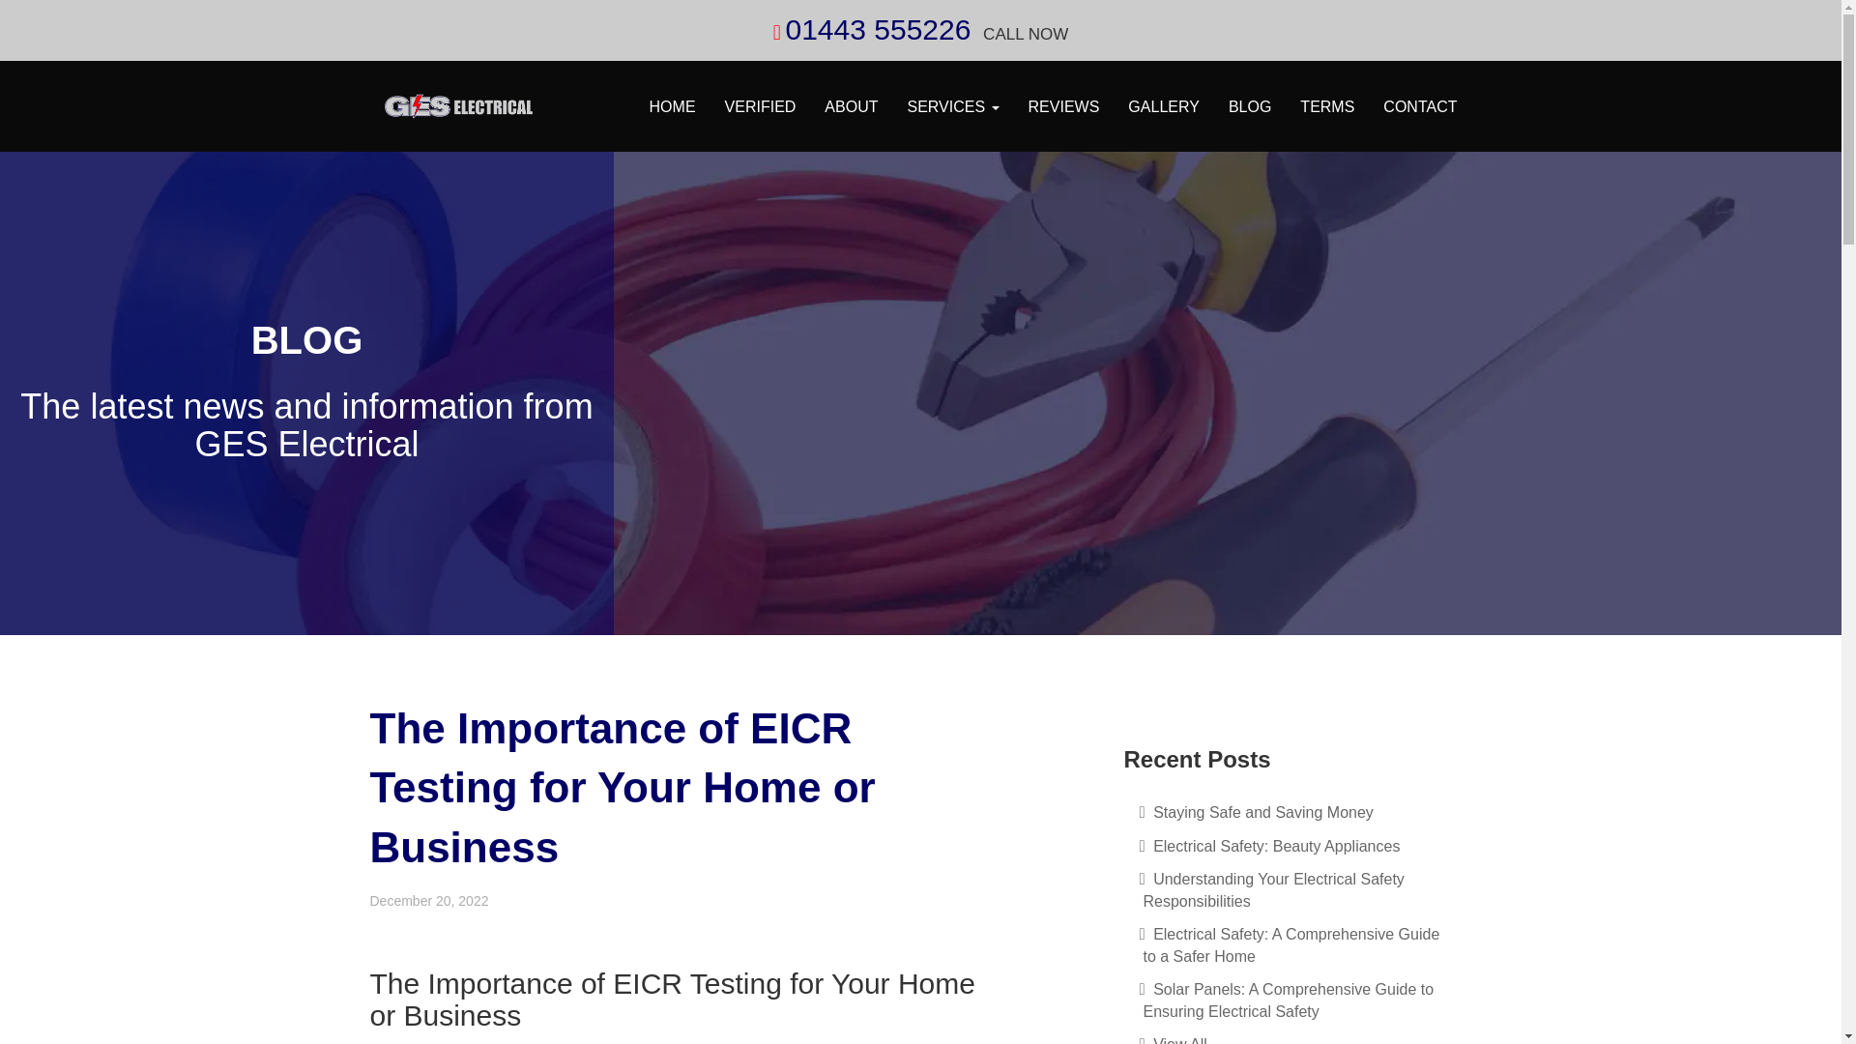 The width and height of the screenshot is (1856, 1044). What do you see at coordinates (851, 107) in the screenshot?
I see `ABOUT` at bounding box center [851, 107].